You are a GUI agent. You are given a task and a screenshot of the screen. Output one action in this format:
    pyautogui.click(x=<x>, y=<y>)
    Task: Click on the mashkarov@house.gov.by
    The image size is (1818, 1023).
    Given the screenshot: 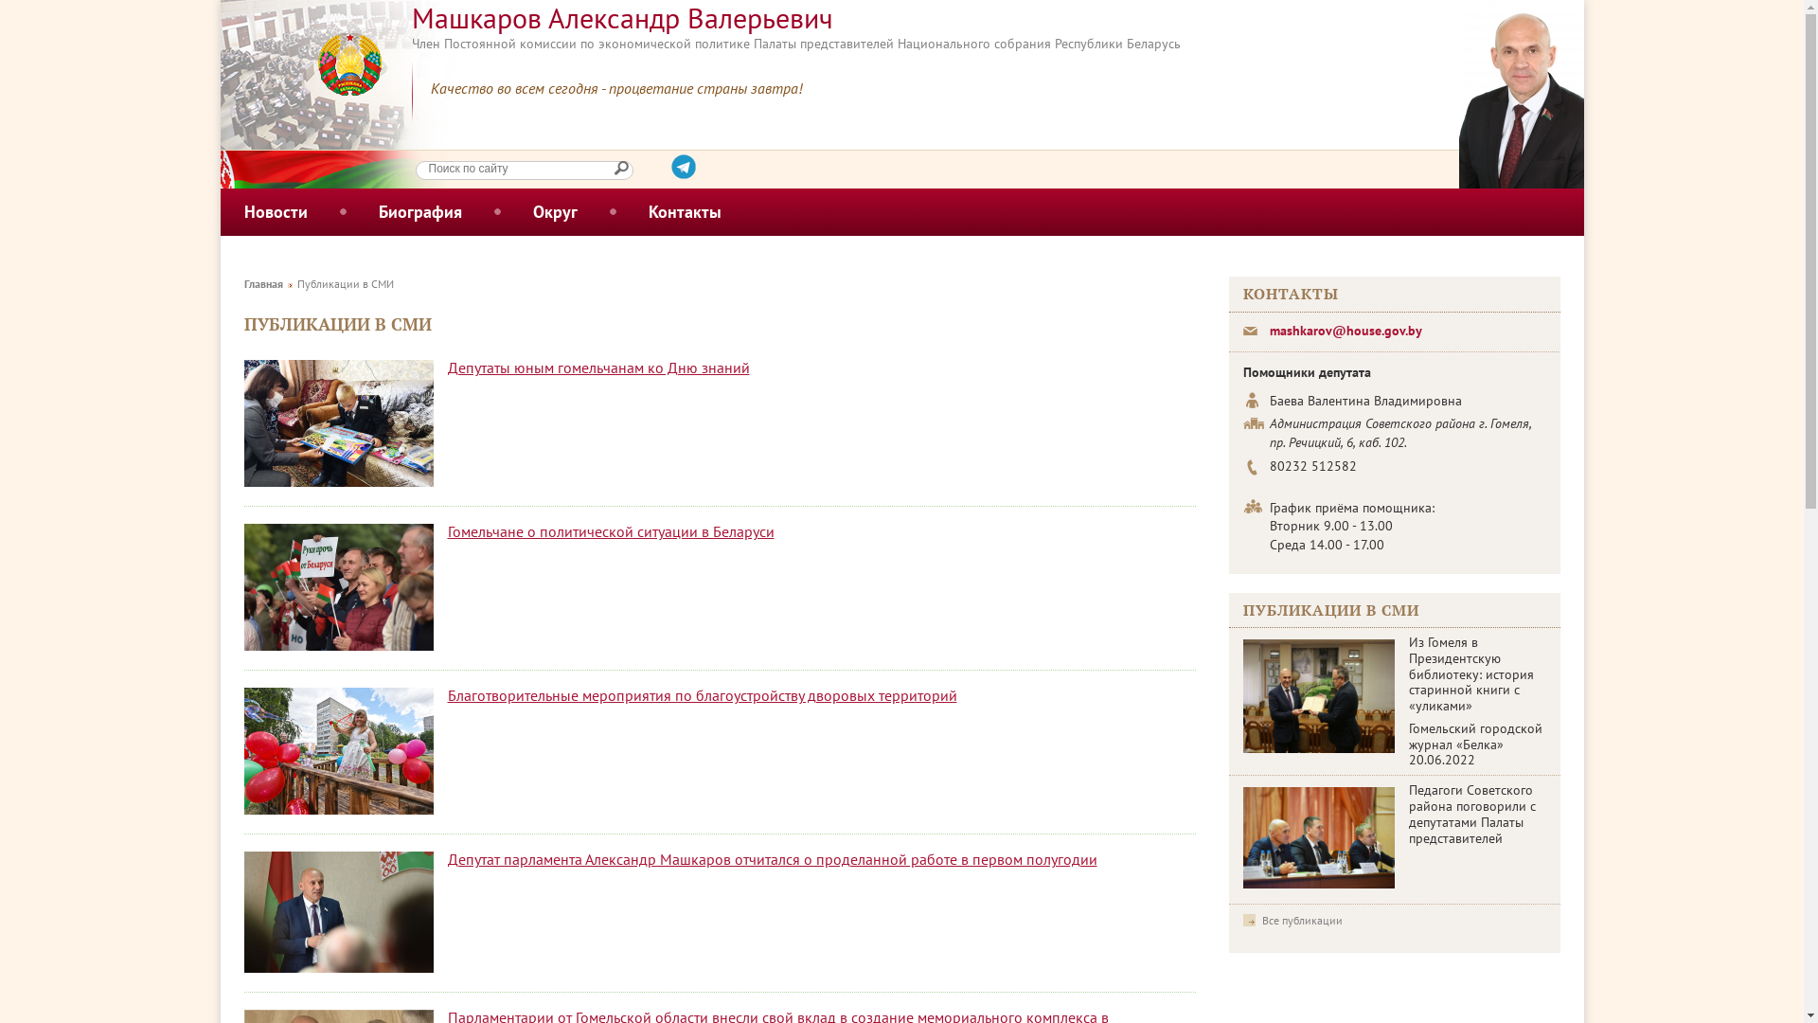 What is the action you would take?
    pyautogui.click(x=1345, y=331)
    